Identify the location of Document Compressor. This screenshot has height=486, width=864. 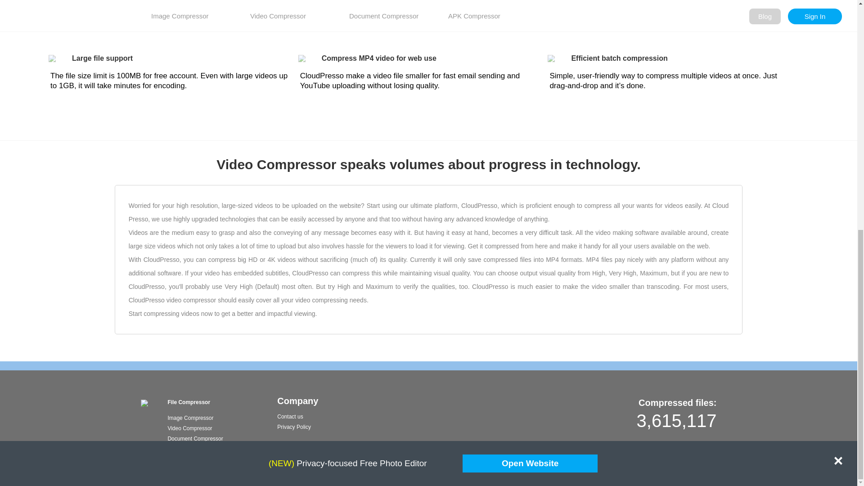
(195, 438).